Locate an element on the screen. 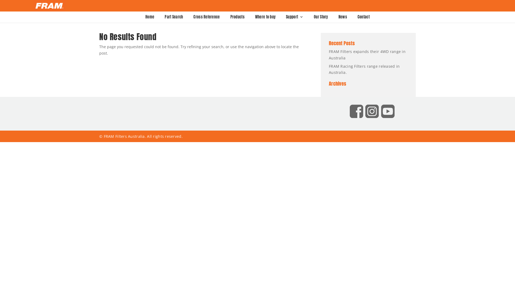  FRAM Filters expands their 4WD range in Australia is located at coordinates (367, 55).